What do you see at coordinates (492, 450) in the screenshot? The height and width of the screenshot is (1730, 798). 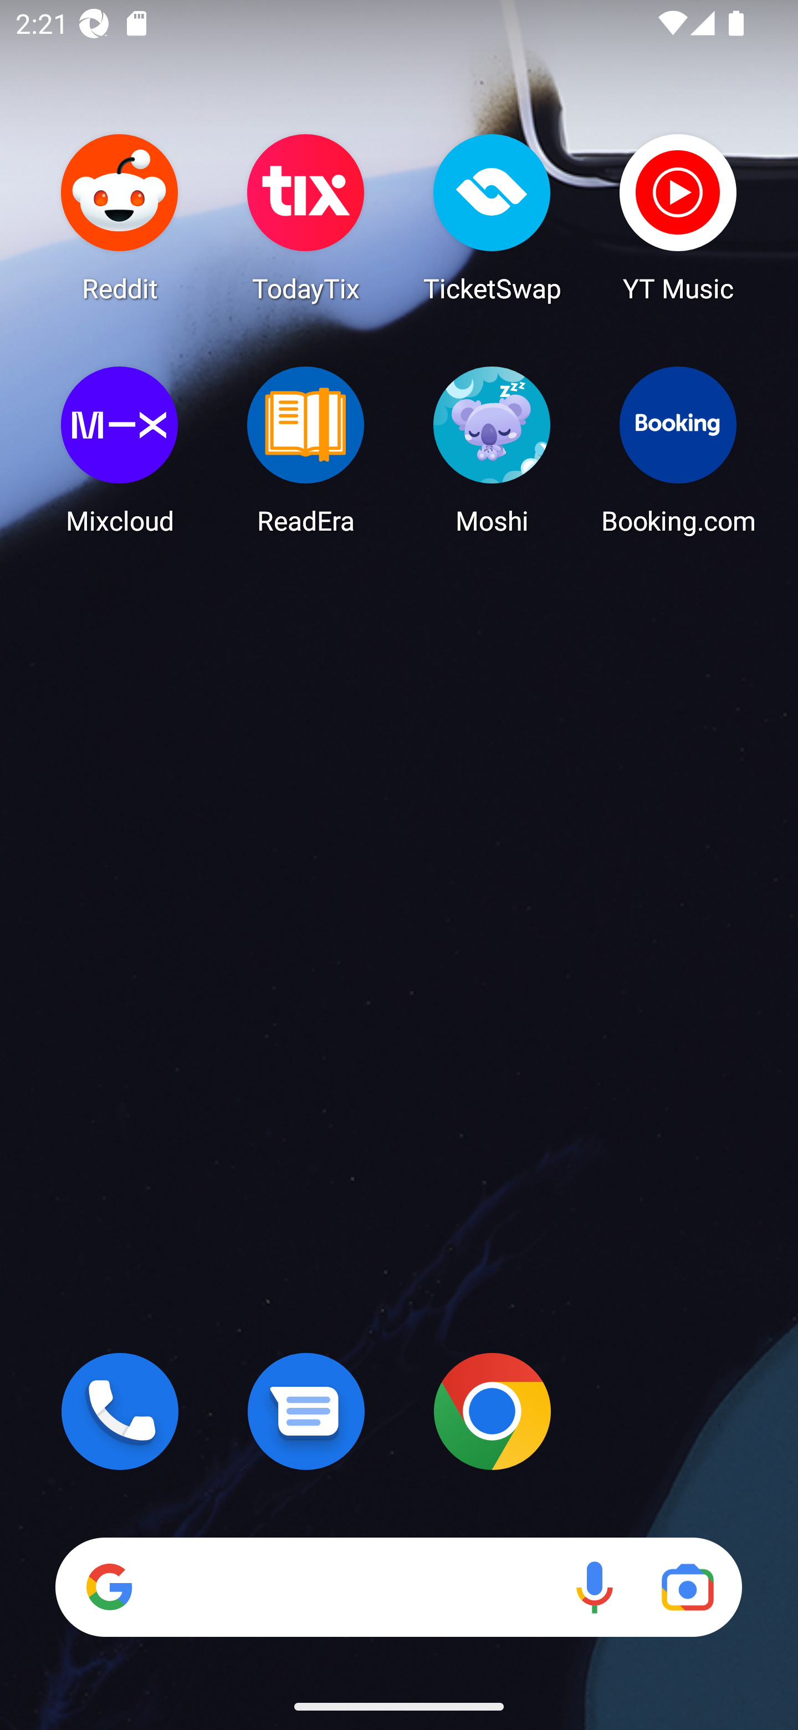 I see `Moshi` at bounding box center [492, 450].